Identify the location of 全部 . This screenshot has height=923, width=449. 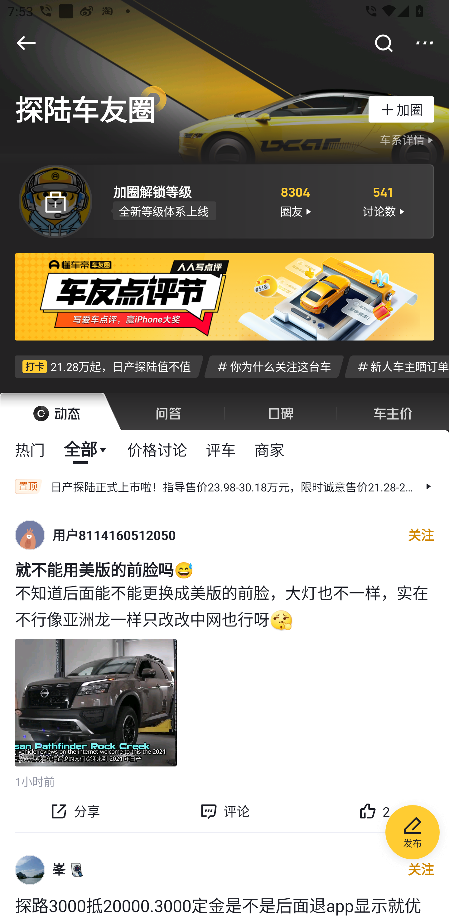
(86, 449).